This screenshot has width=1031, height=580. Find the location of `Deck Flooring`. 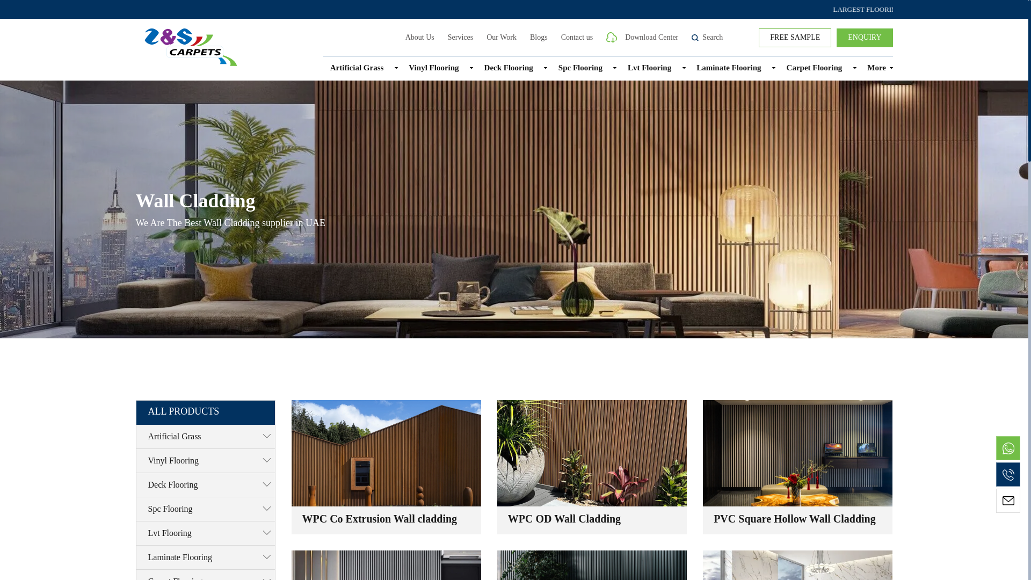

Deck Flooring is located at coordinates (508, 68).